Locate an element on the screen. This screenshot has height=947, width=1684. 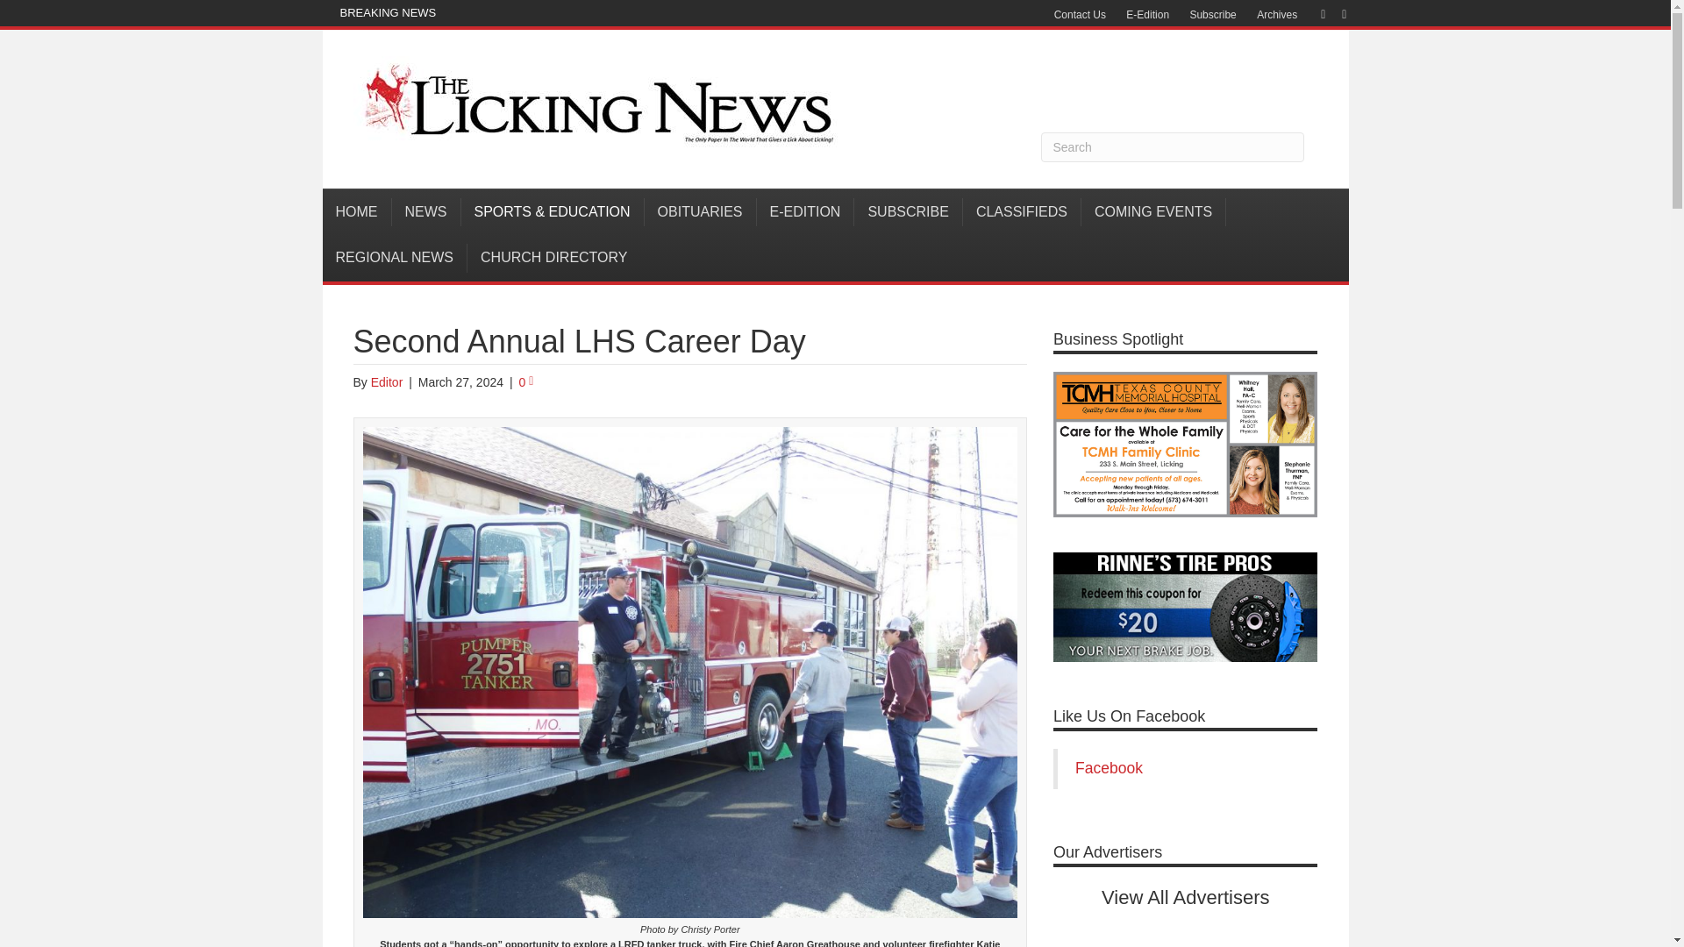
Editor is located at coordinates (387, 381).